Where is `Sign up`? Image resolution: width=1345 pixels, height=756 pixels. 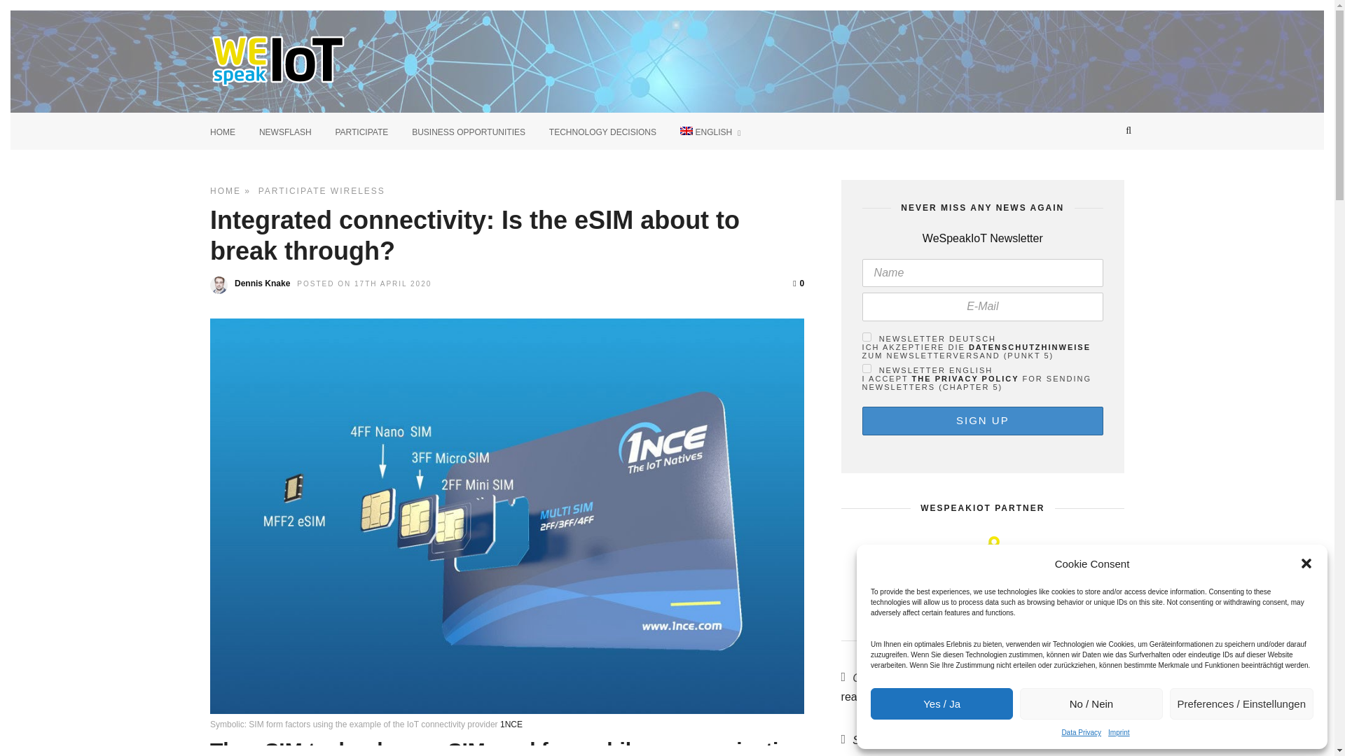
Sign up is located at coordinates (982, 421).